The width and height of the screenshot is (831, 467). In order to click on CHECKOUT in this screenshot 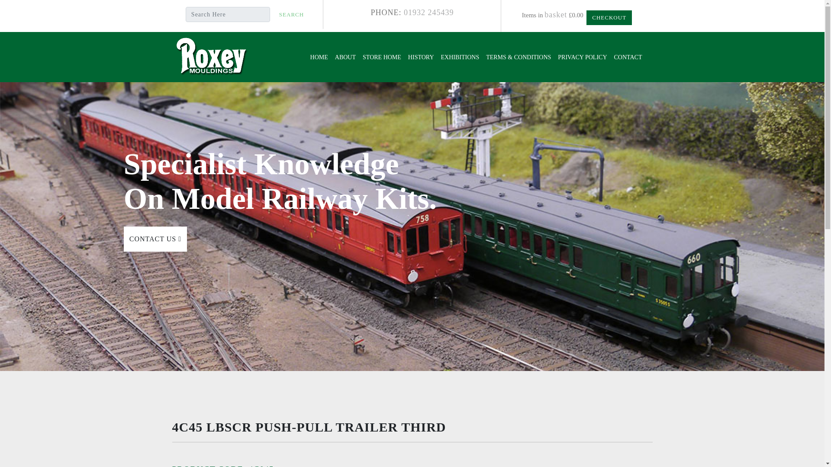, I will do `click(609, 17)`.